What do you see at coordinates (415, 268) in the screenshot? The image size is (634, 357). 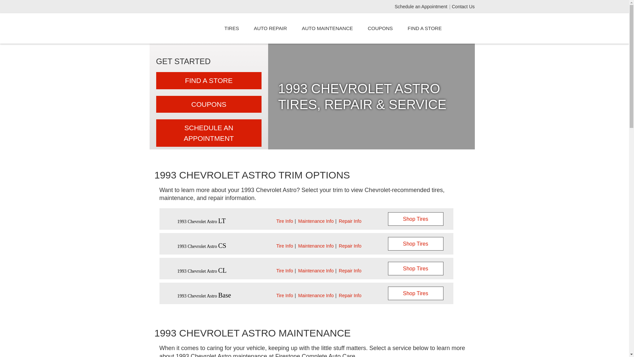 I see `Shop Tires` at bounding box center [415, 268].